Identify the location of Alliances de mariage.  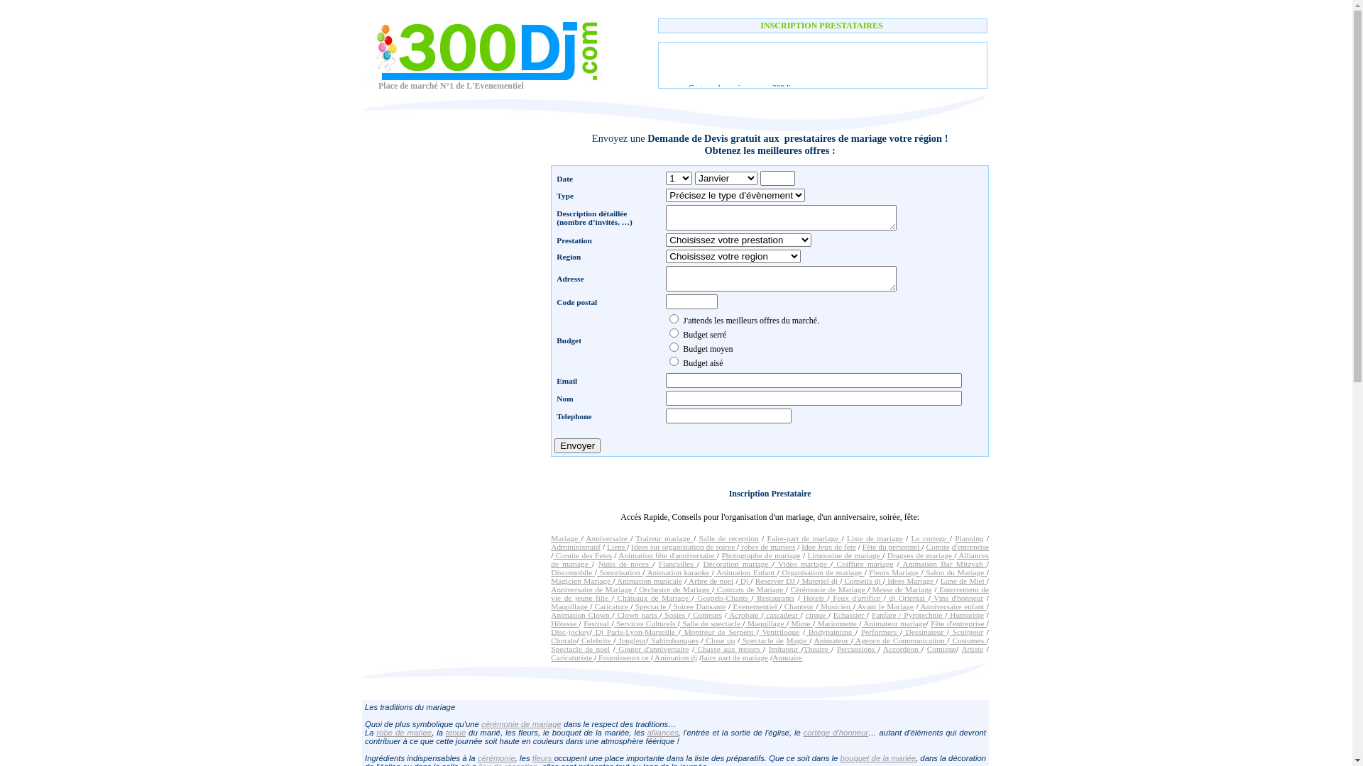
(770, 560).